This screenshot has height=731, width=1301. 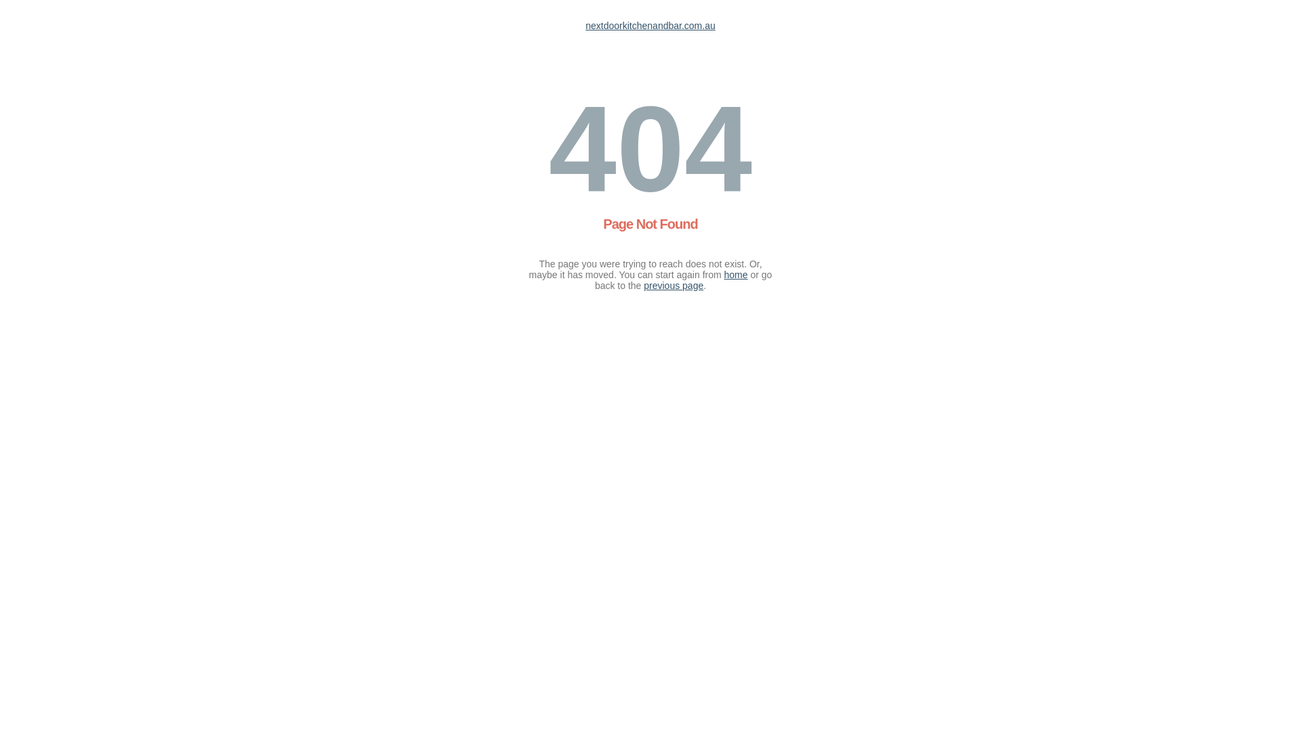 What do you see at coordinates (736, 275) in the screenshot?
I see `home` at bounding box center [736, 275].